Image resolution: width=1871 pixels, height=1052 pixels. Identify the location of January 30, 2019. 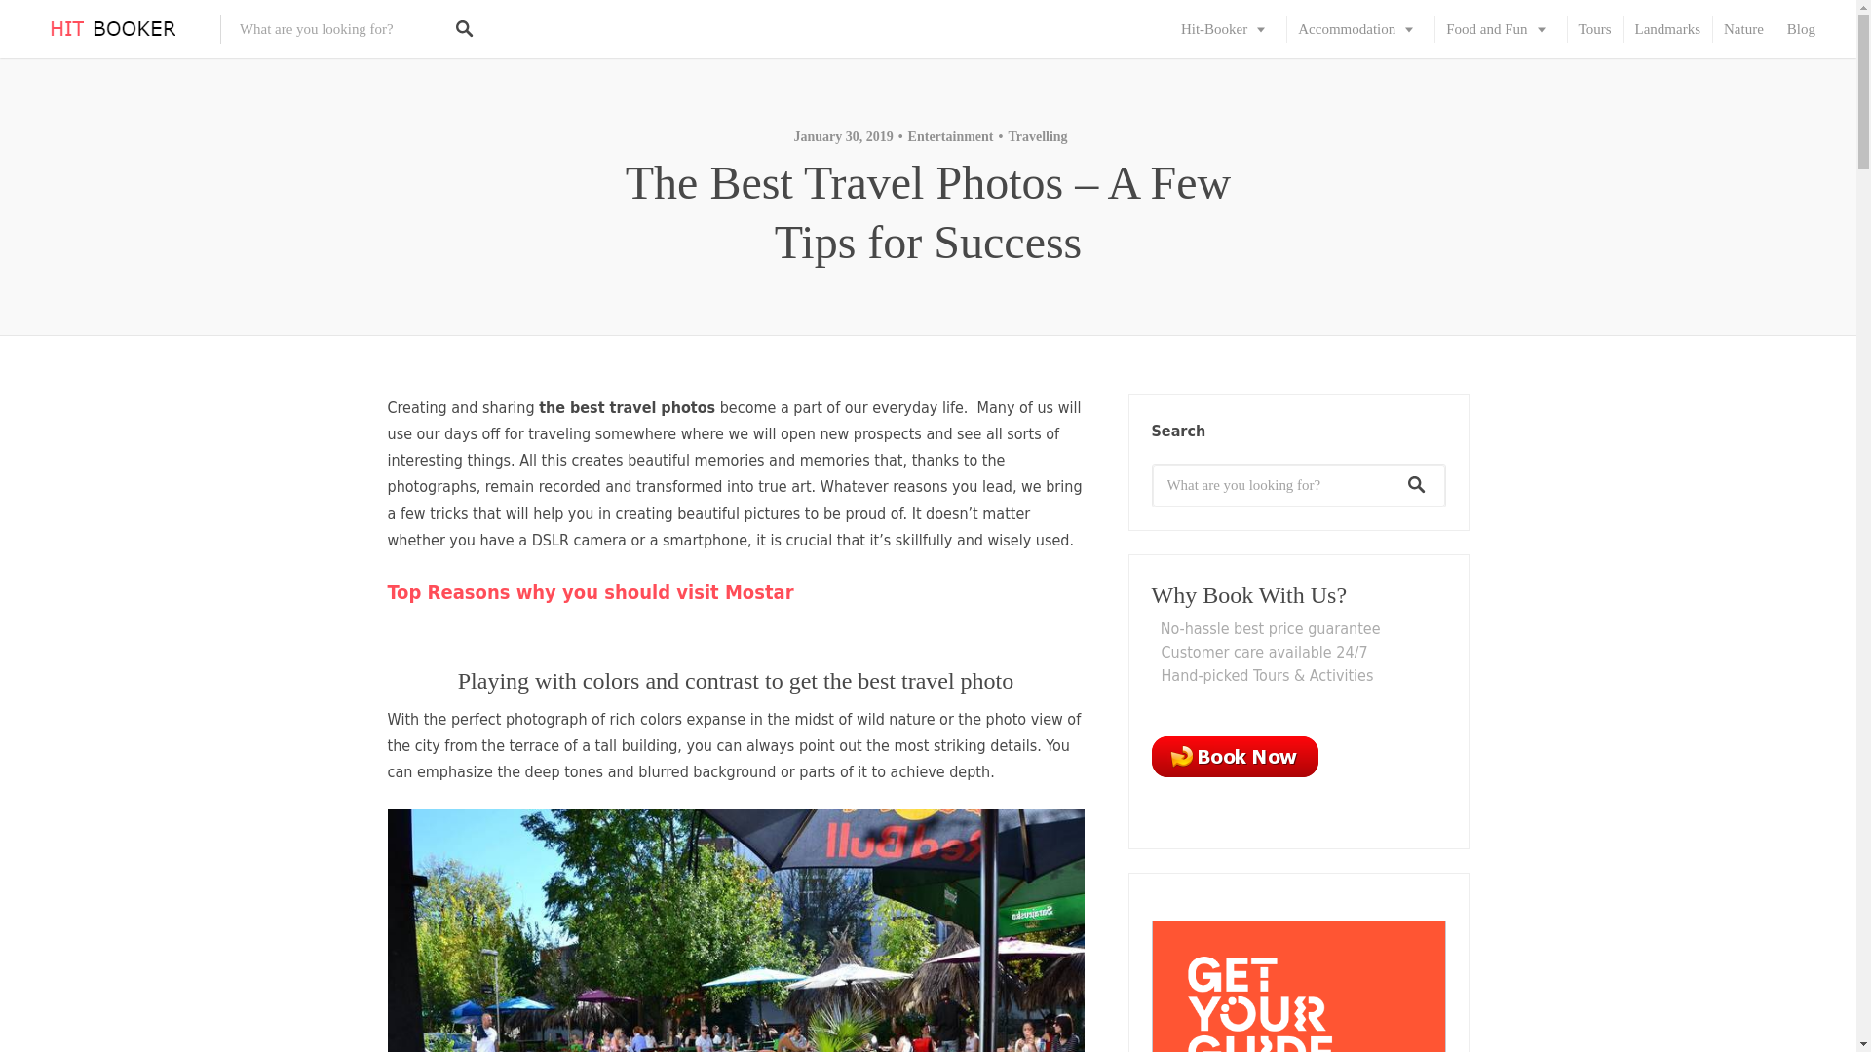
(842, 136).